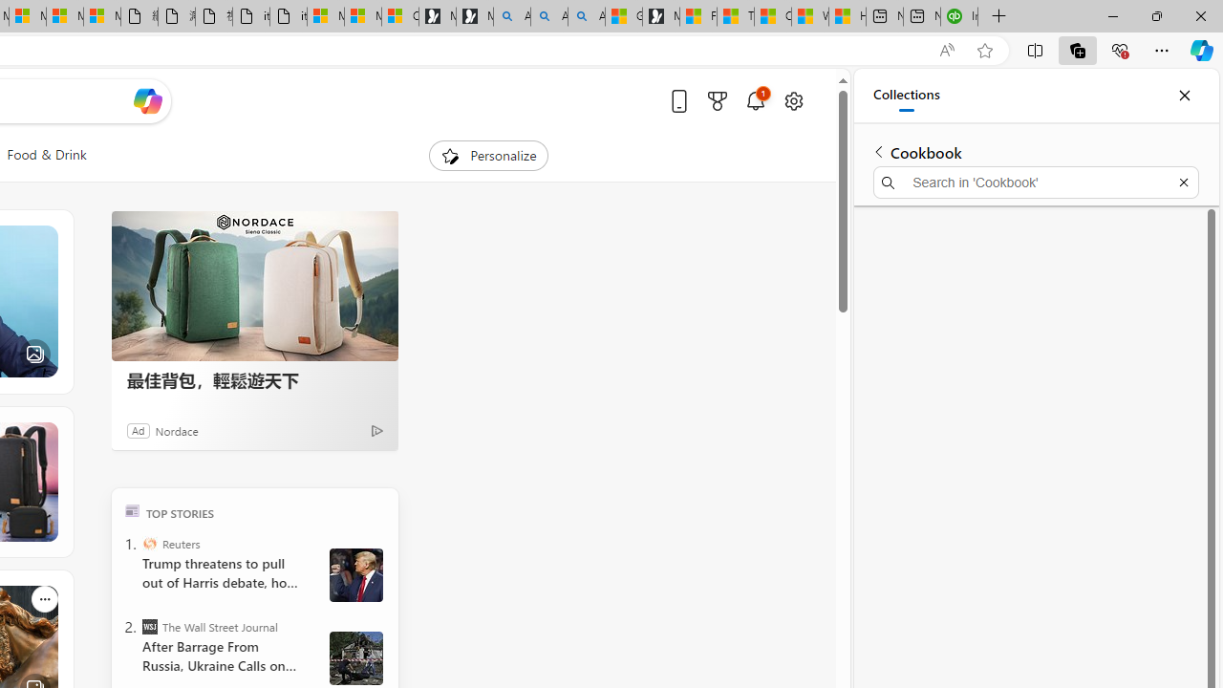 This screenshot has height=688, width=1223. I want to click on The Wall Street Journal, so click(149, 627).